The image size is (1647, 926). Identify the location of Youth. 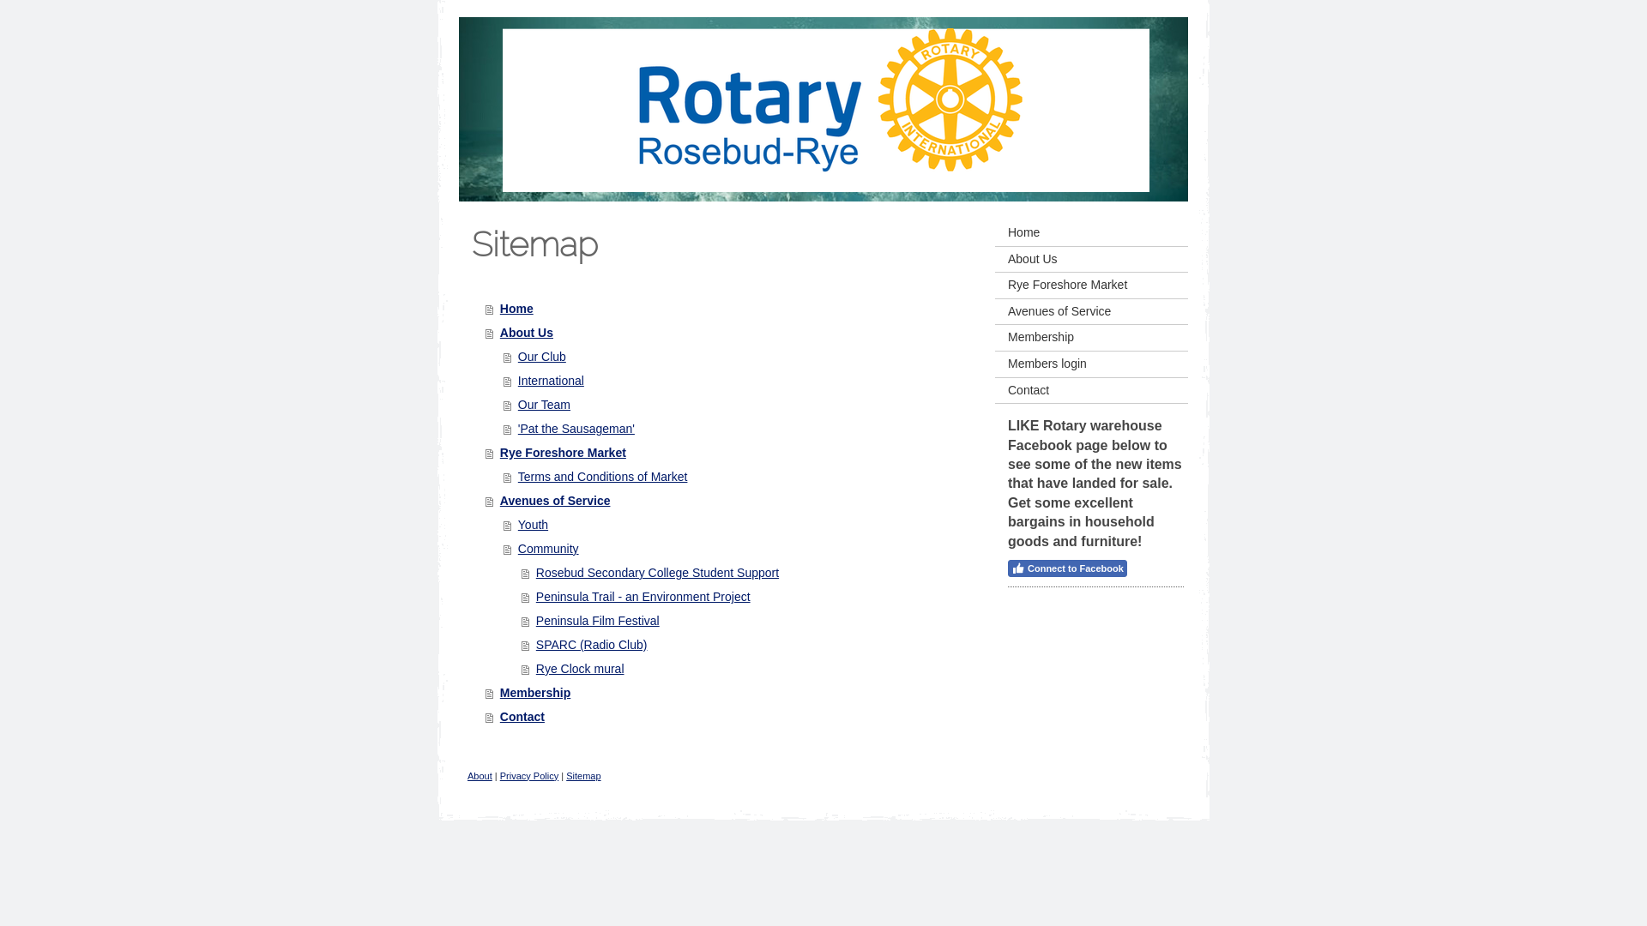
(738, 525).